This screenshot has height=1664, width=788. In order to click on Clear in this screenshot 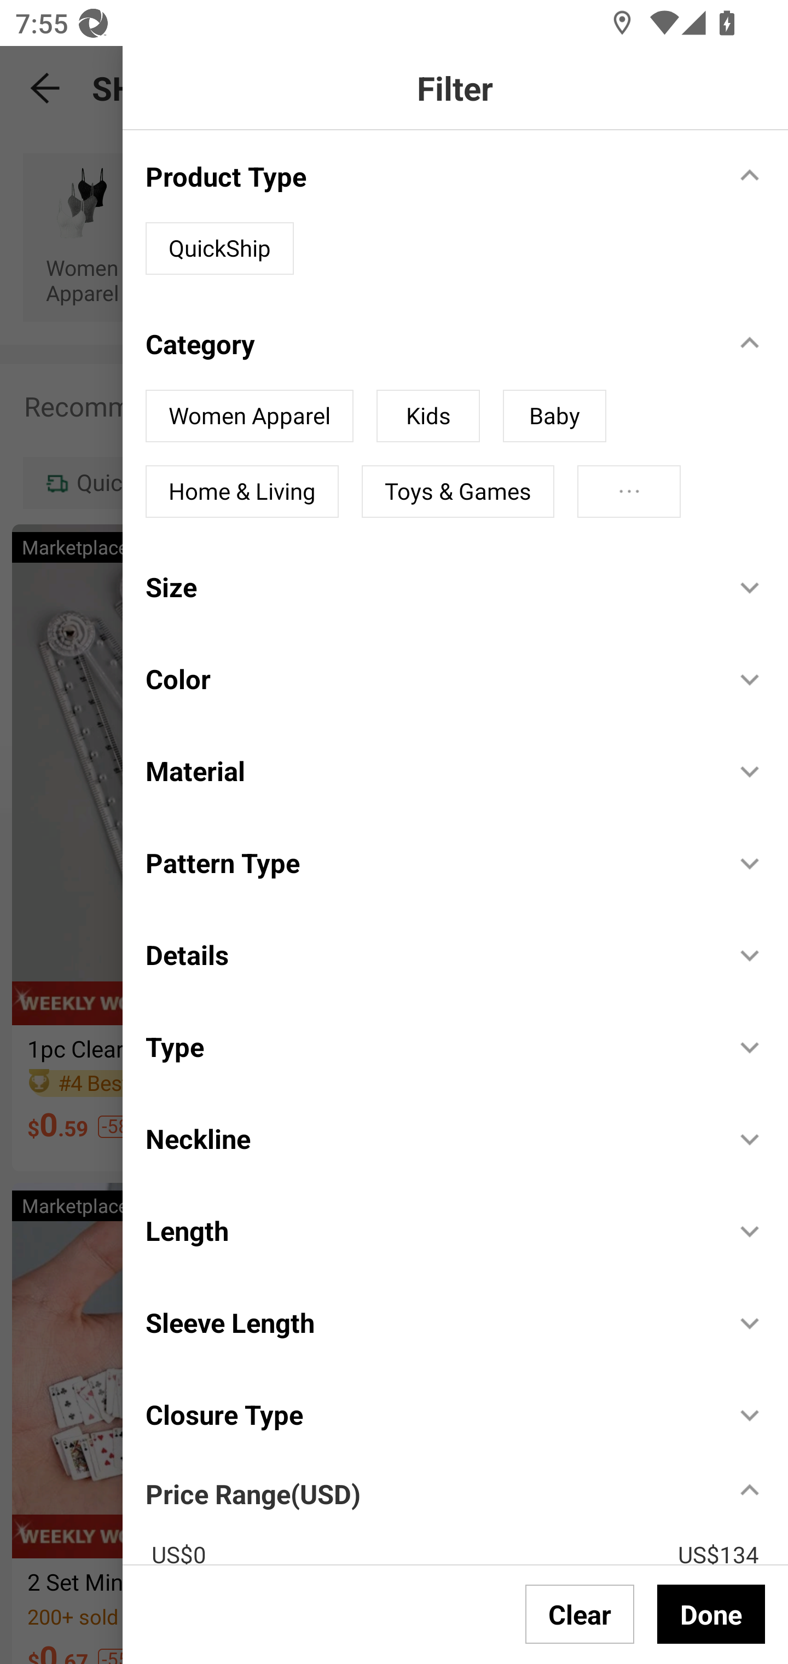, I will do `click(580, 1614)`.